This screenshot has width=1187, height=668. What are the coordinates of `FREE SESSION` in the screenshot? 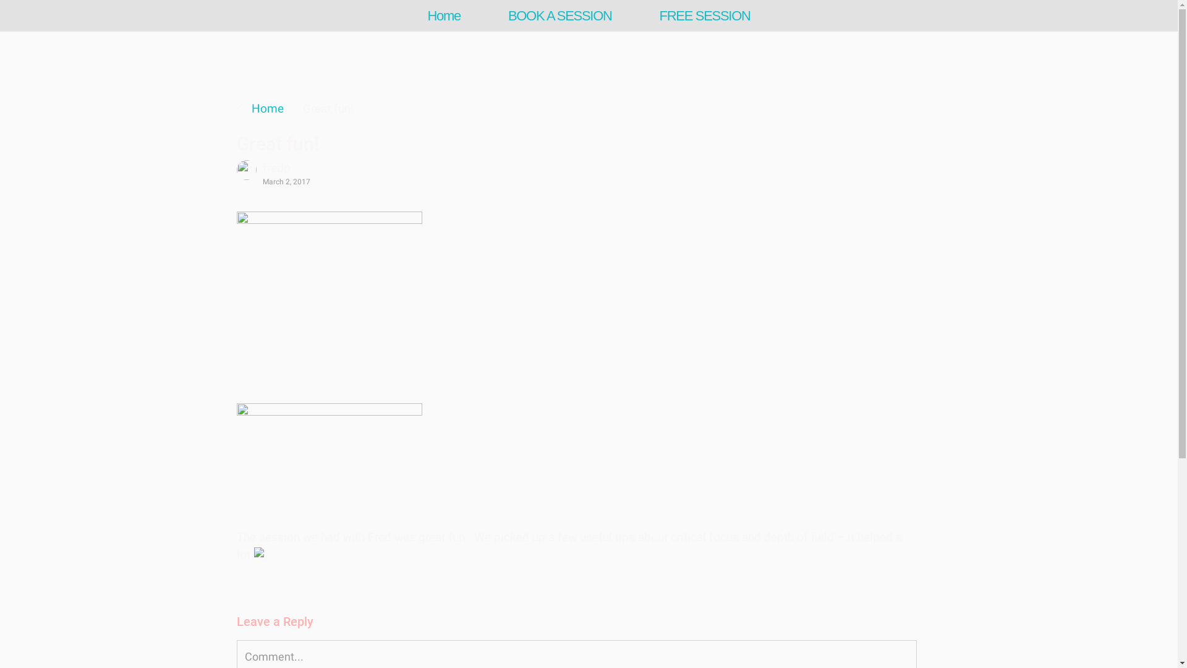 It's located at (705, 16).